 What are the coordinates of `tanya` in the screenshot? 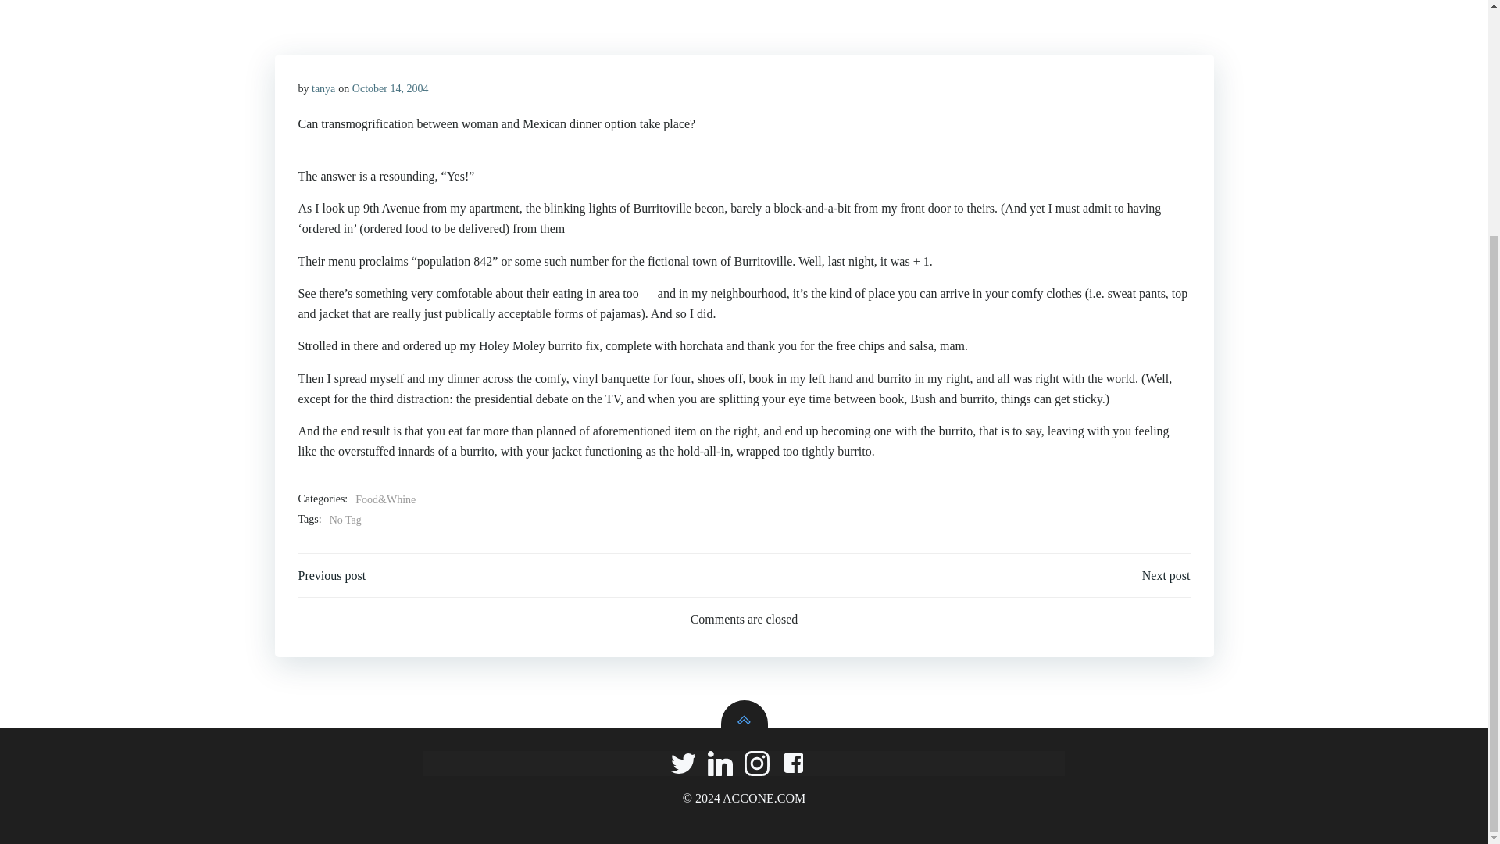 It's located at (323, 88).